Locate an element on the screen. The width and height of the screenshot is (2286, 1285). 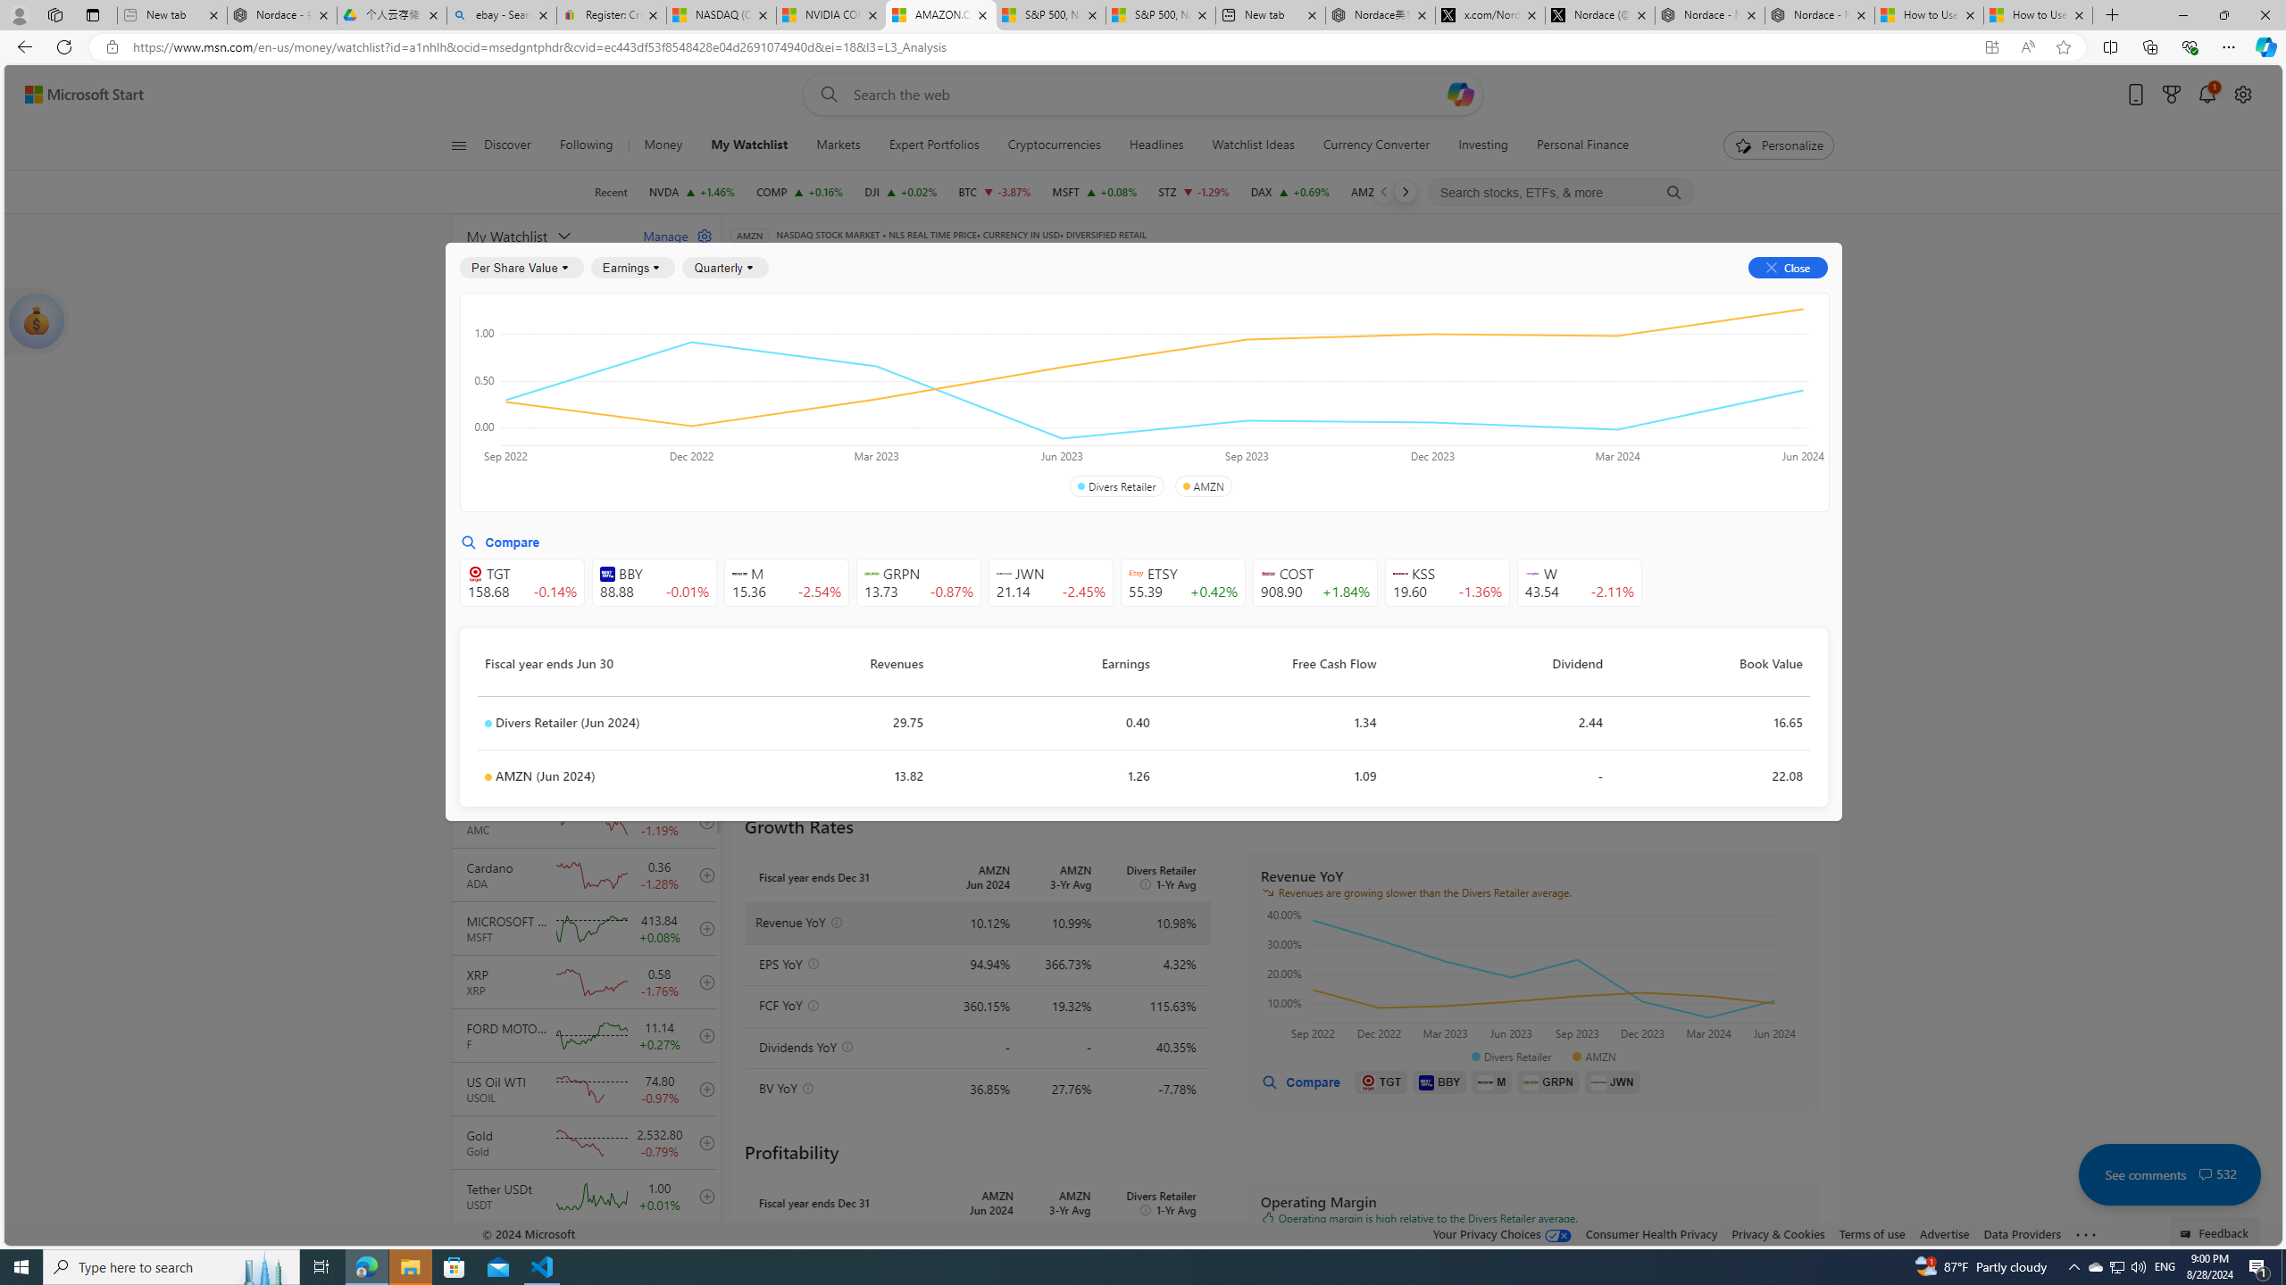
Per Share Value is located at coordinates (521, 268).